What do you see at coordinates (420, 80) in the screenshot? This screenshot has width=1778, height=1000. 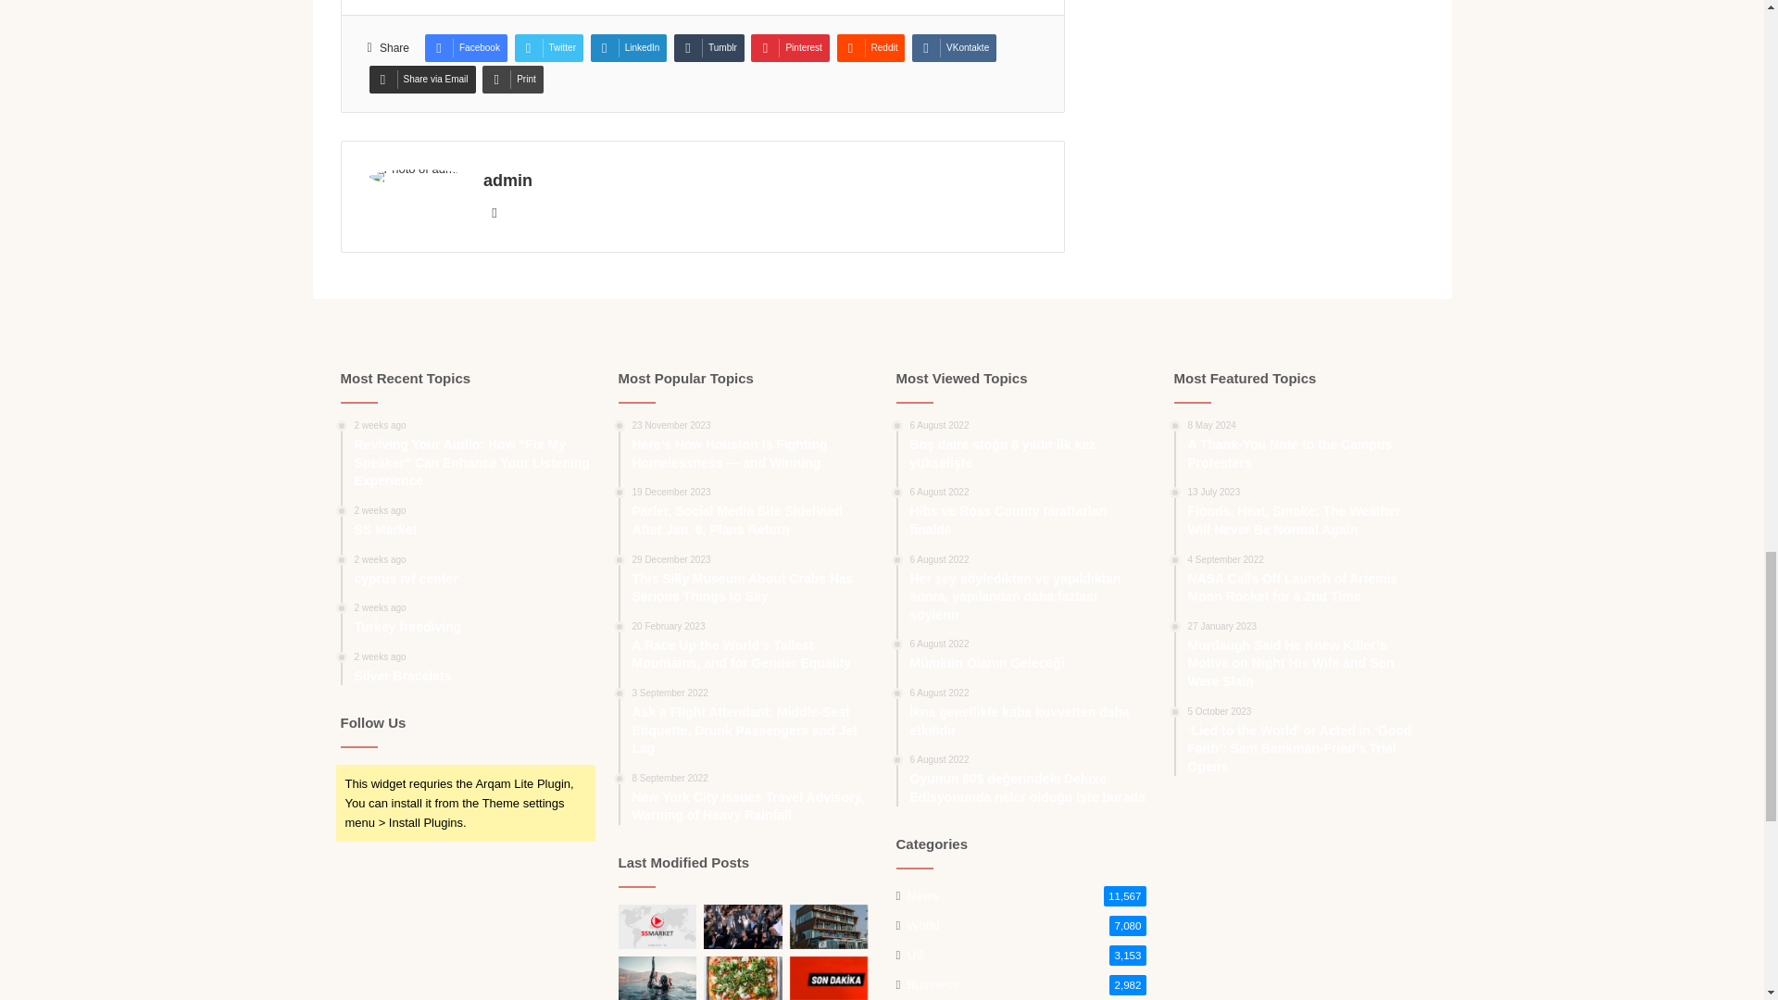 I see `Share via Email` at bounding box center [420, 80].